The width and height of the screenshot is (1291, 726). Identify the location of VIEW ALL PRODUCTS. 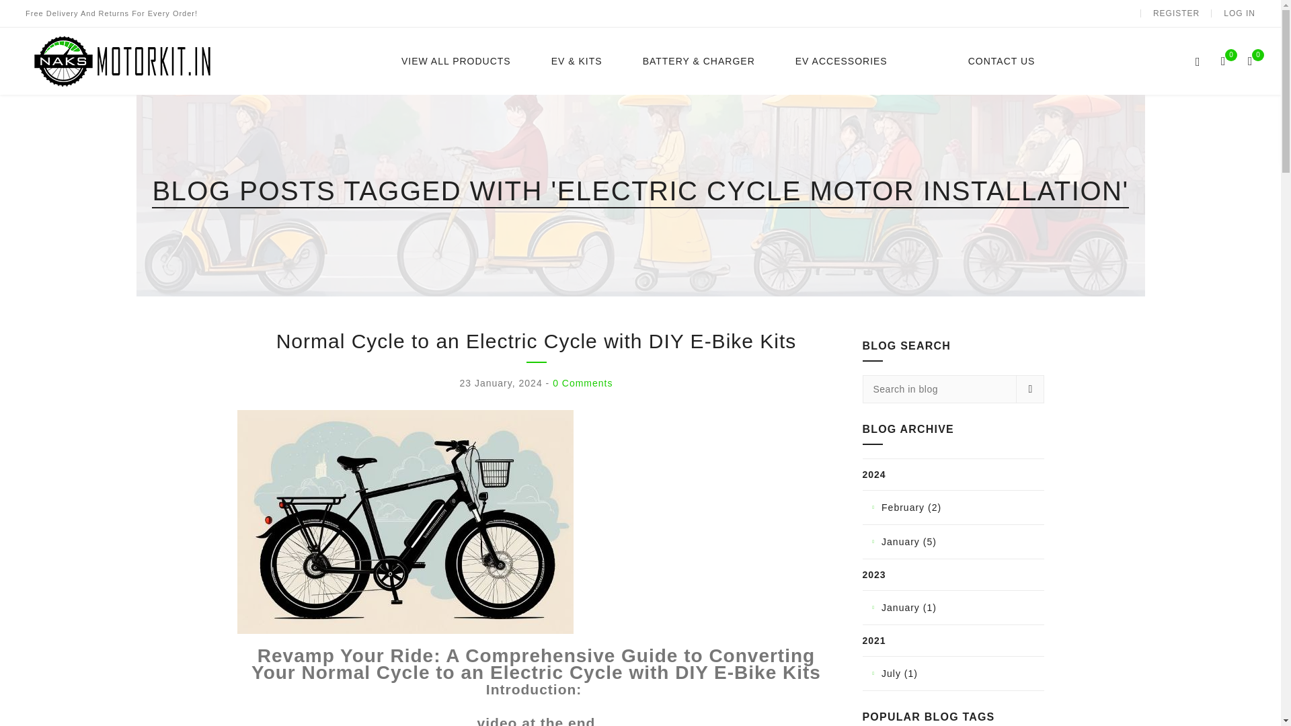
(456, 61).